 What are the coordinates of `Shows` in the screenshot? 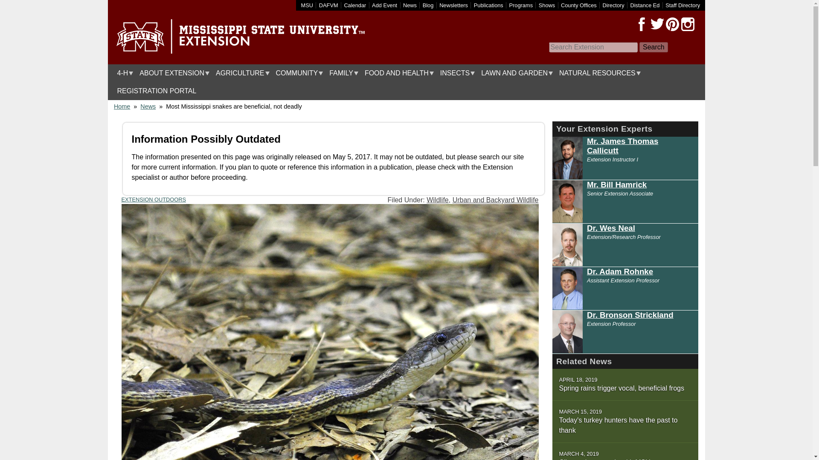 It's located at (547, 5).